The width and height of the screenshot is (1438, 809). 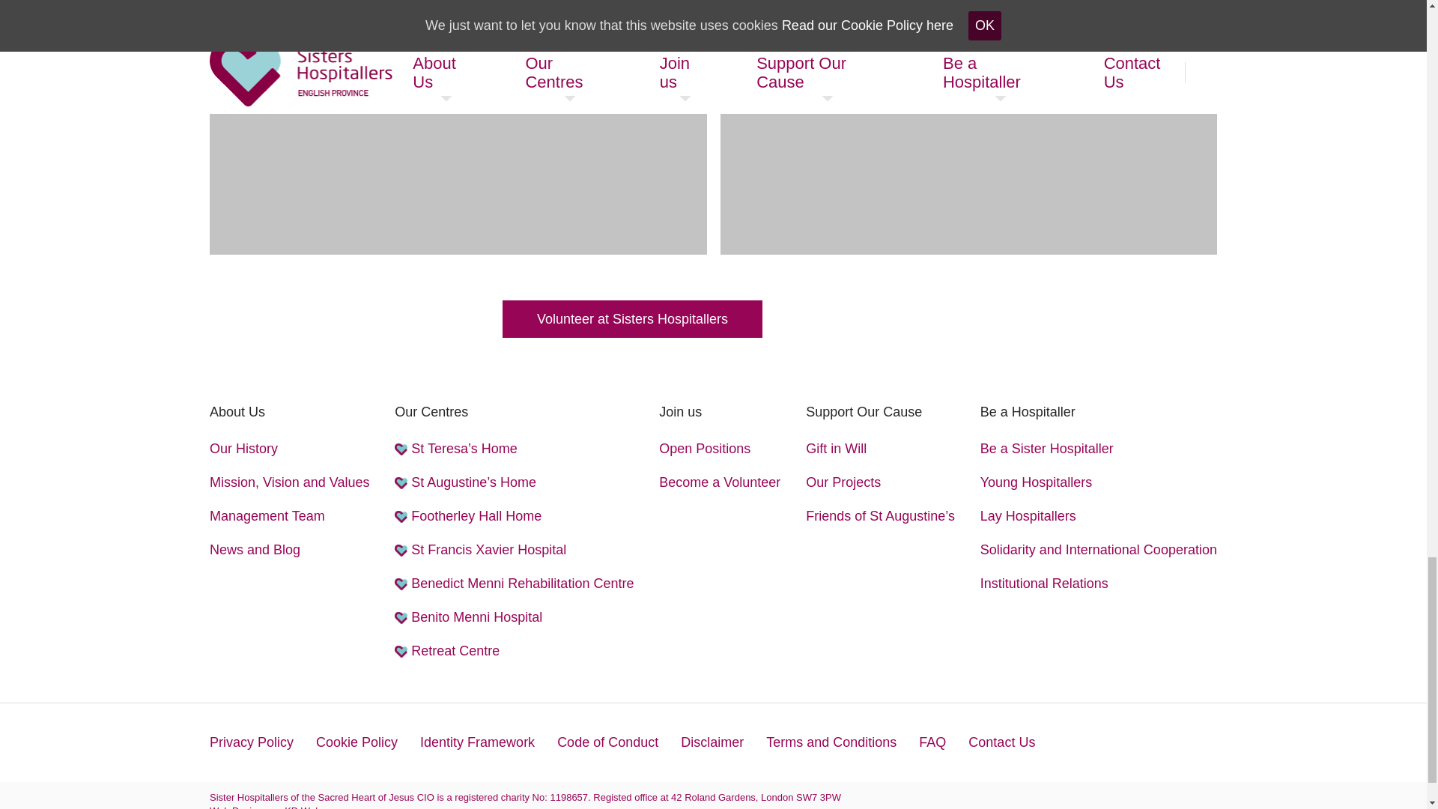 I want to click on Our History, so click(x=243, y=449).